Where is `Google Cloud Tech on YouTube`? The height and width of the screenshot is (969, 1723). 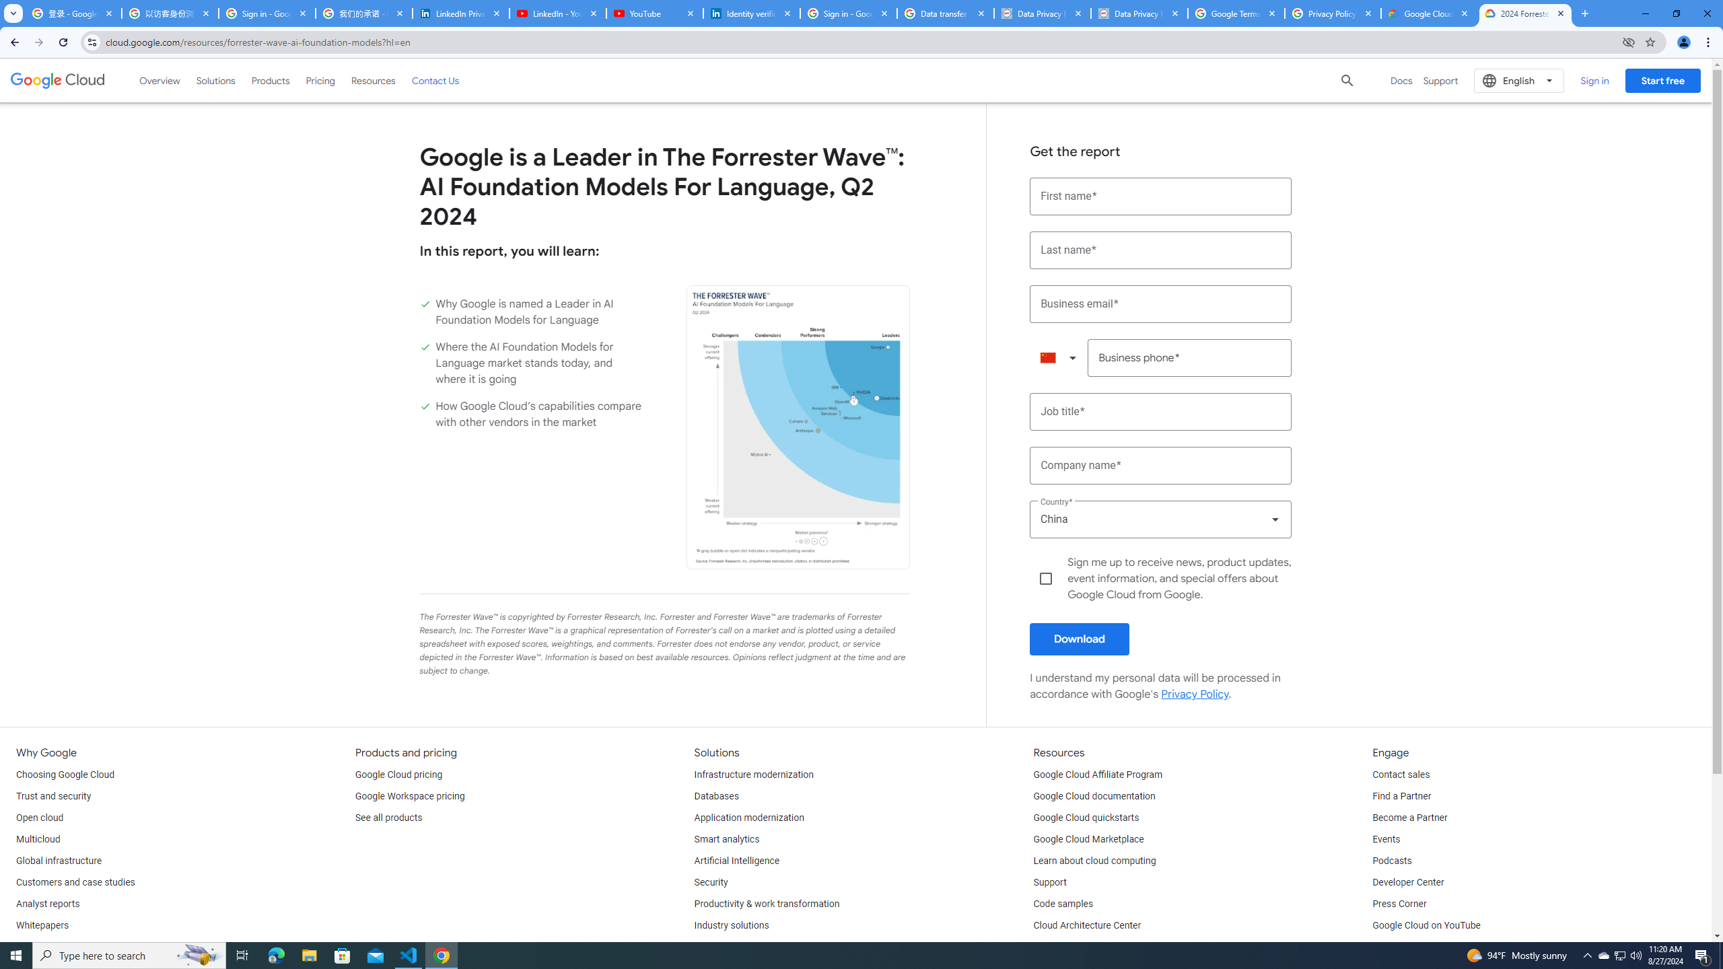
Google Cloud Tech on YouTube is located at coordinates (1438, 947).